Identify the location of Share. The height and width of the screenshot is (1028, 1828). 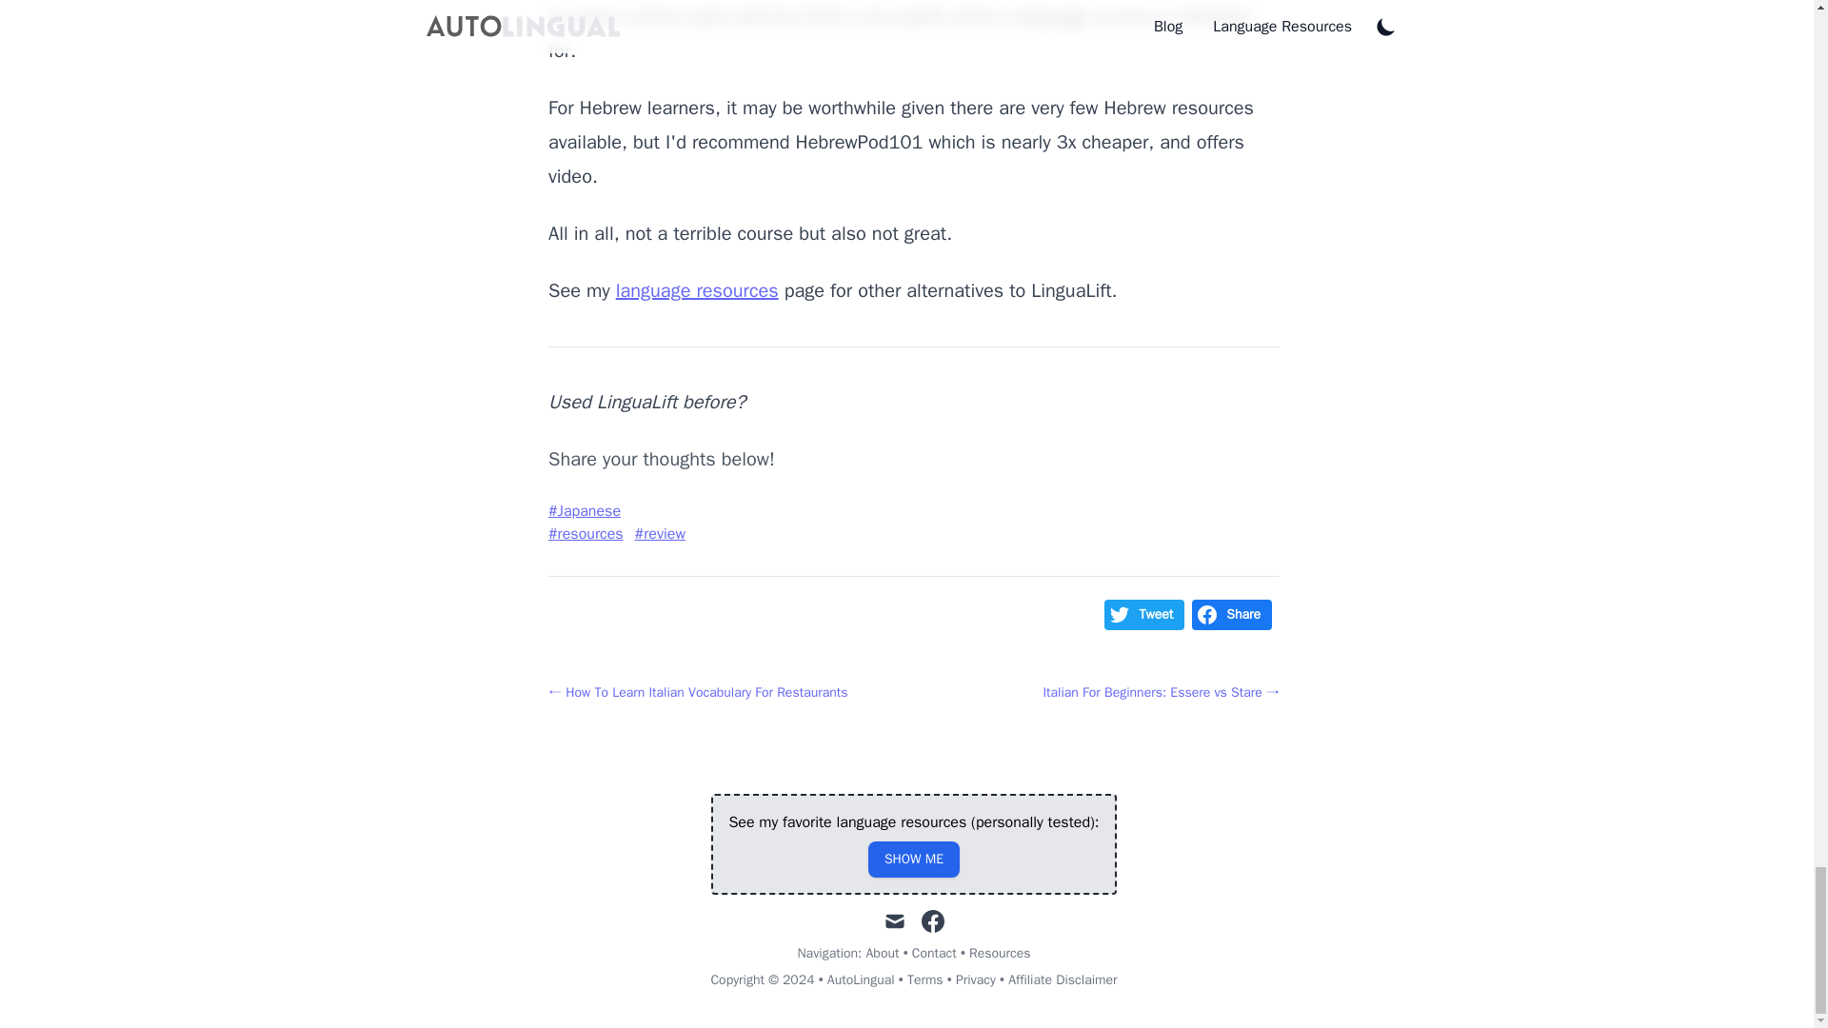
(1232, 615).